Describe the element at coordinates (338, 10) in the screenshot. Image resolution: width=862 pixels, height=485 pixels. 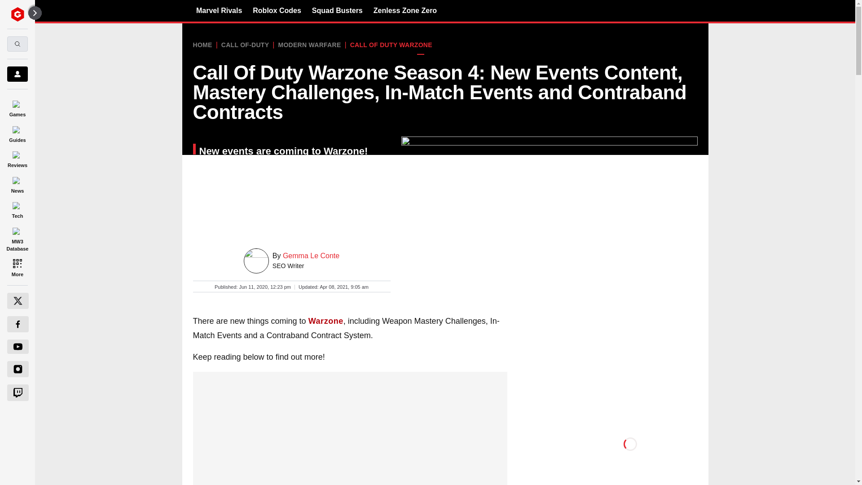
I see `Squad Busters` at that location.